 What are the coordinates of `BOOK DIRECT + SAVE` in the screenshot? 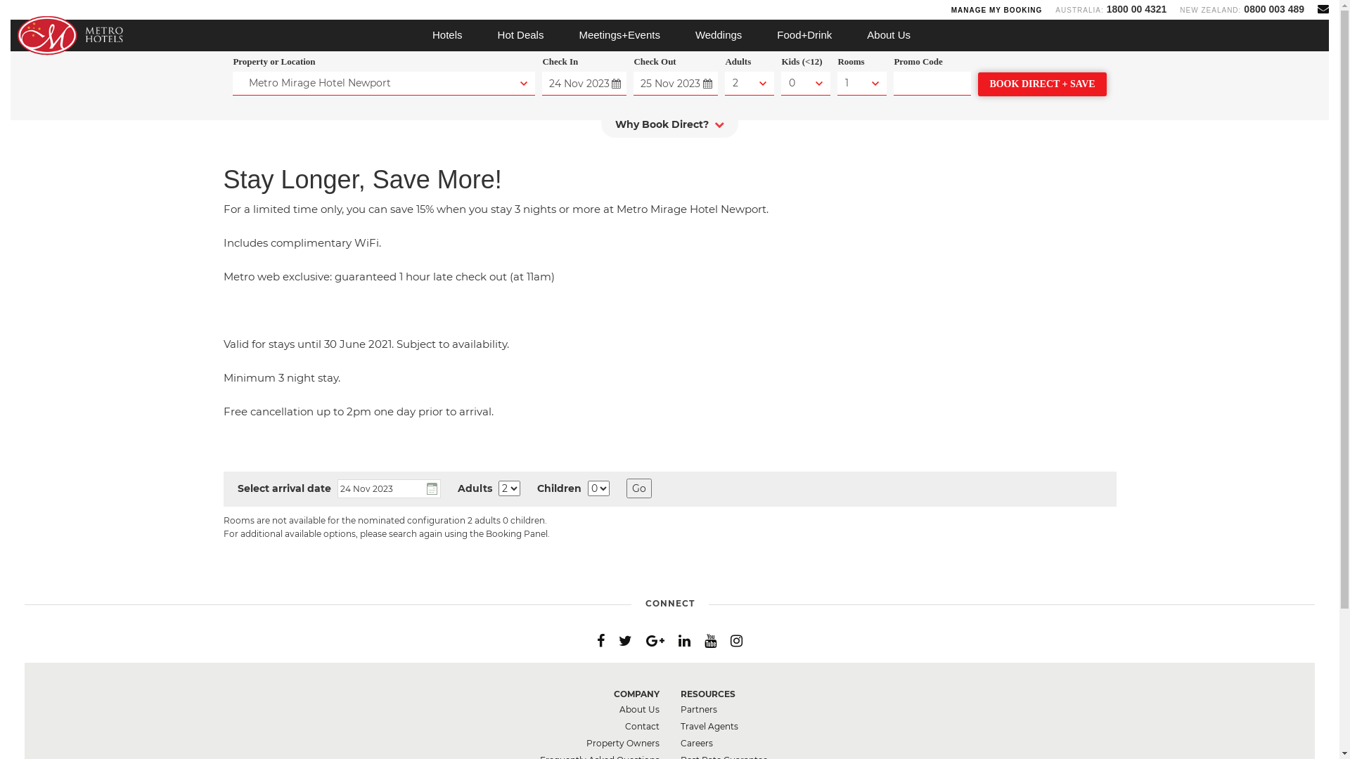 It's located at (1042, 84).